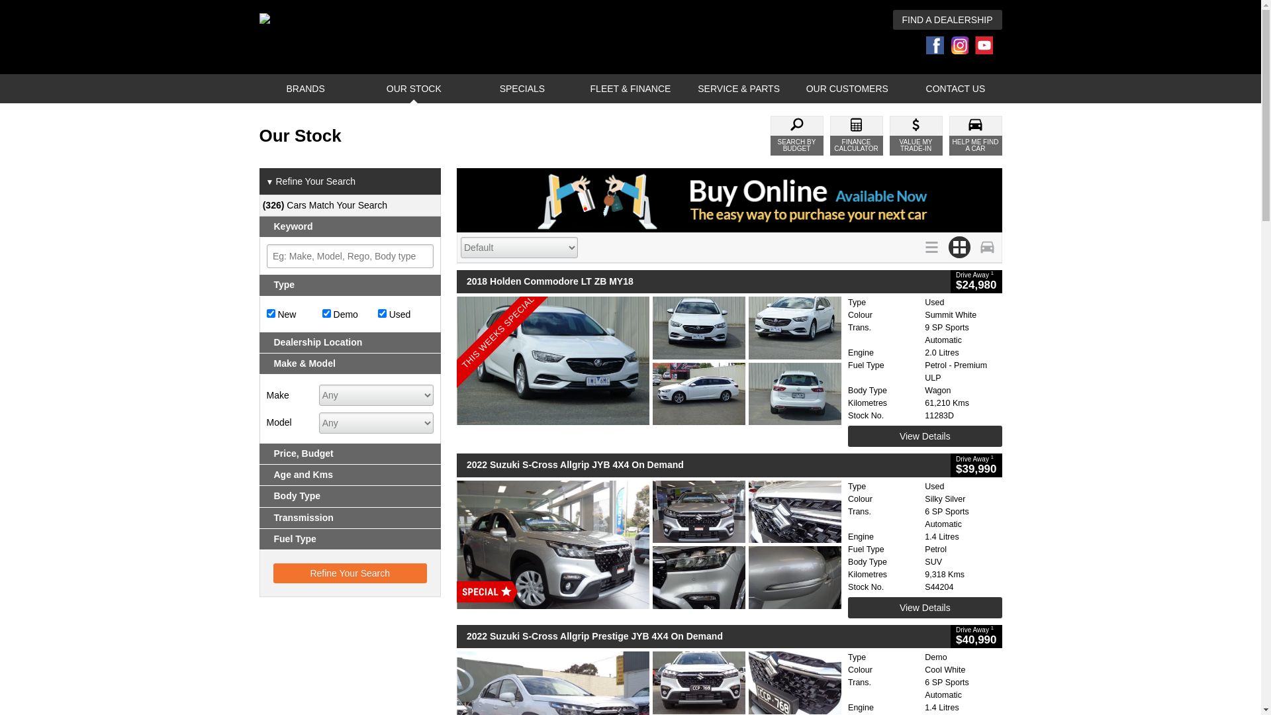 This screenshot has width=1271, height=715. Describe the element at coordinates (988, 45) in the screenshot. I see `youtube` at that location.